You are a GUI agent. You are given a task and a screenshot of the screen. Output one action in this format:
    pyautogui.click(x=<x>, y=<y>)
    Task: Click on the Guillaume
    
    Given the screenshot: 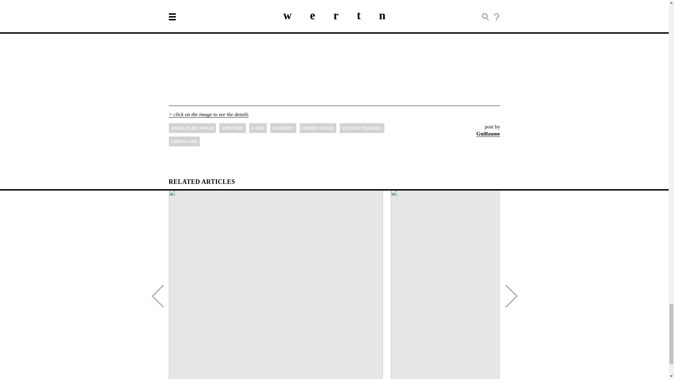 What is the action you would take?
    pyautogui.click(x=488, y=133)
    